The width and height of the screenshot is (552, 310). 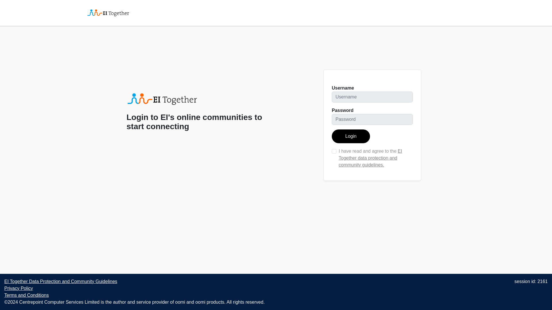 What do you see at coordinates (26, 295) in the screenshot?
I see `Terms and Conditions` at bounding box center [26, 295].